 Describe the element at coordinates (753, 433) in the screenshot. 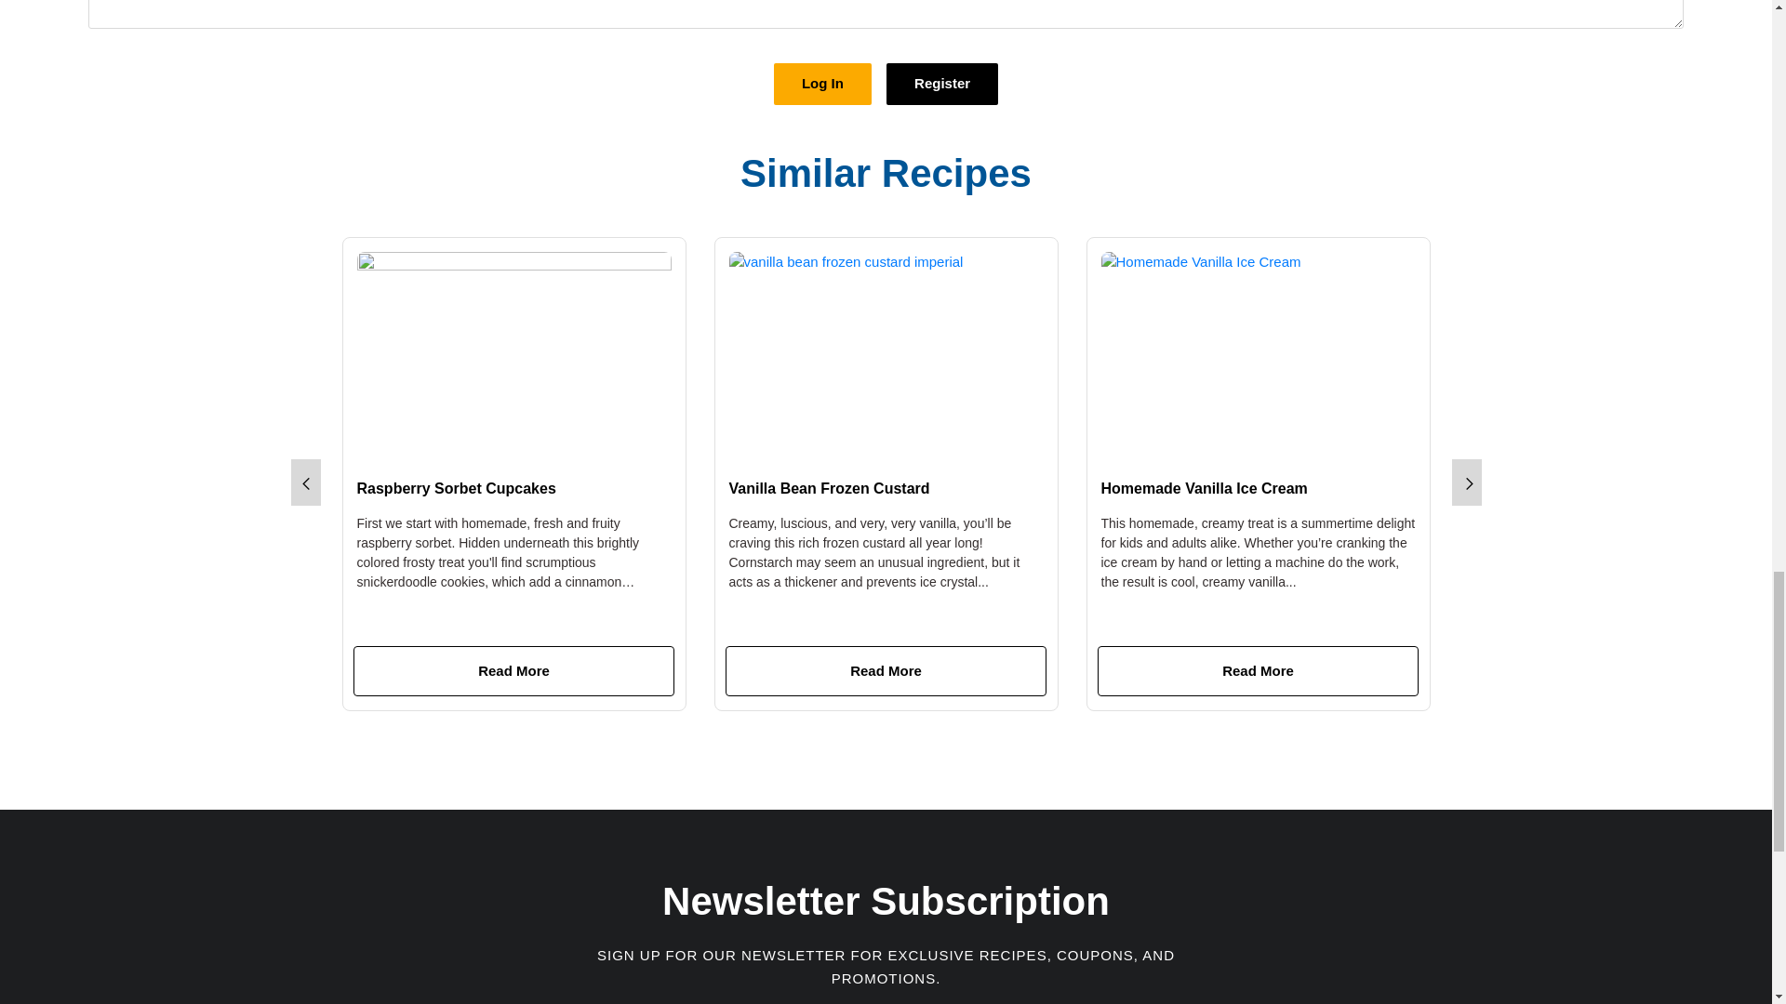

I see `Favorite` at that location.